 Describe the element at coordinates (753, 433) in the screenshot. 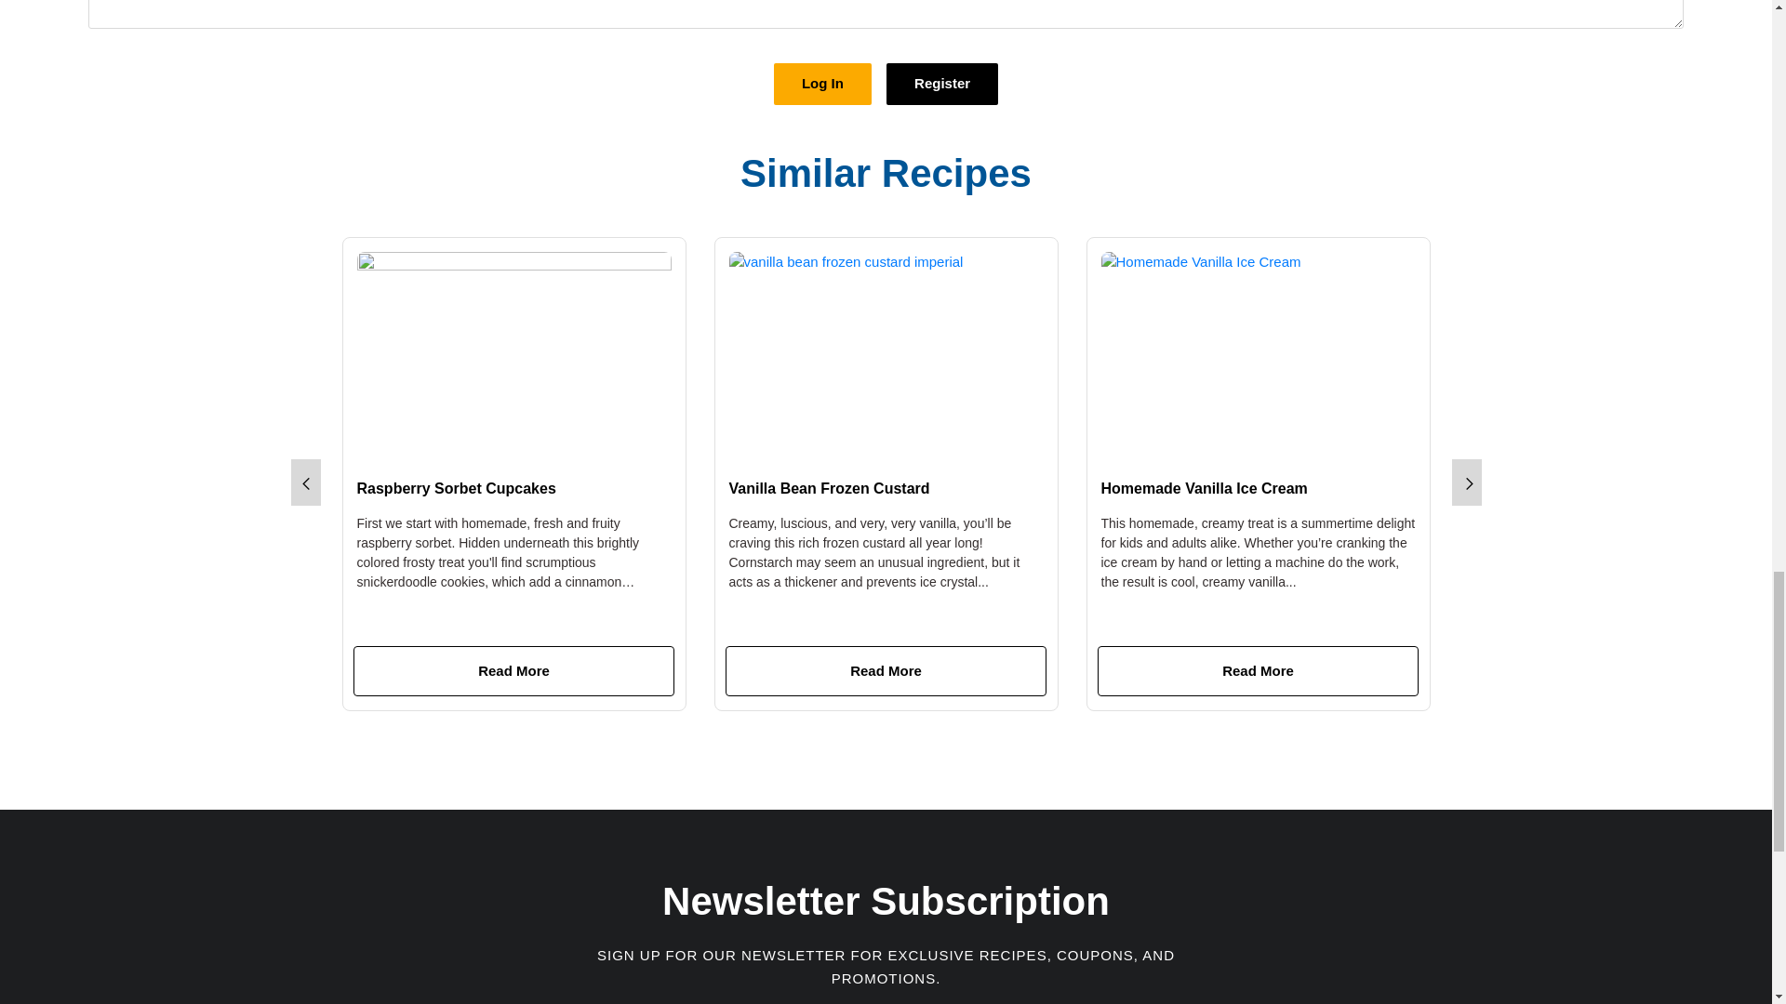

I see `Favorite` at that location.